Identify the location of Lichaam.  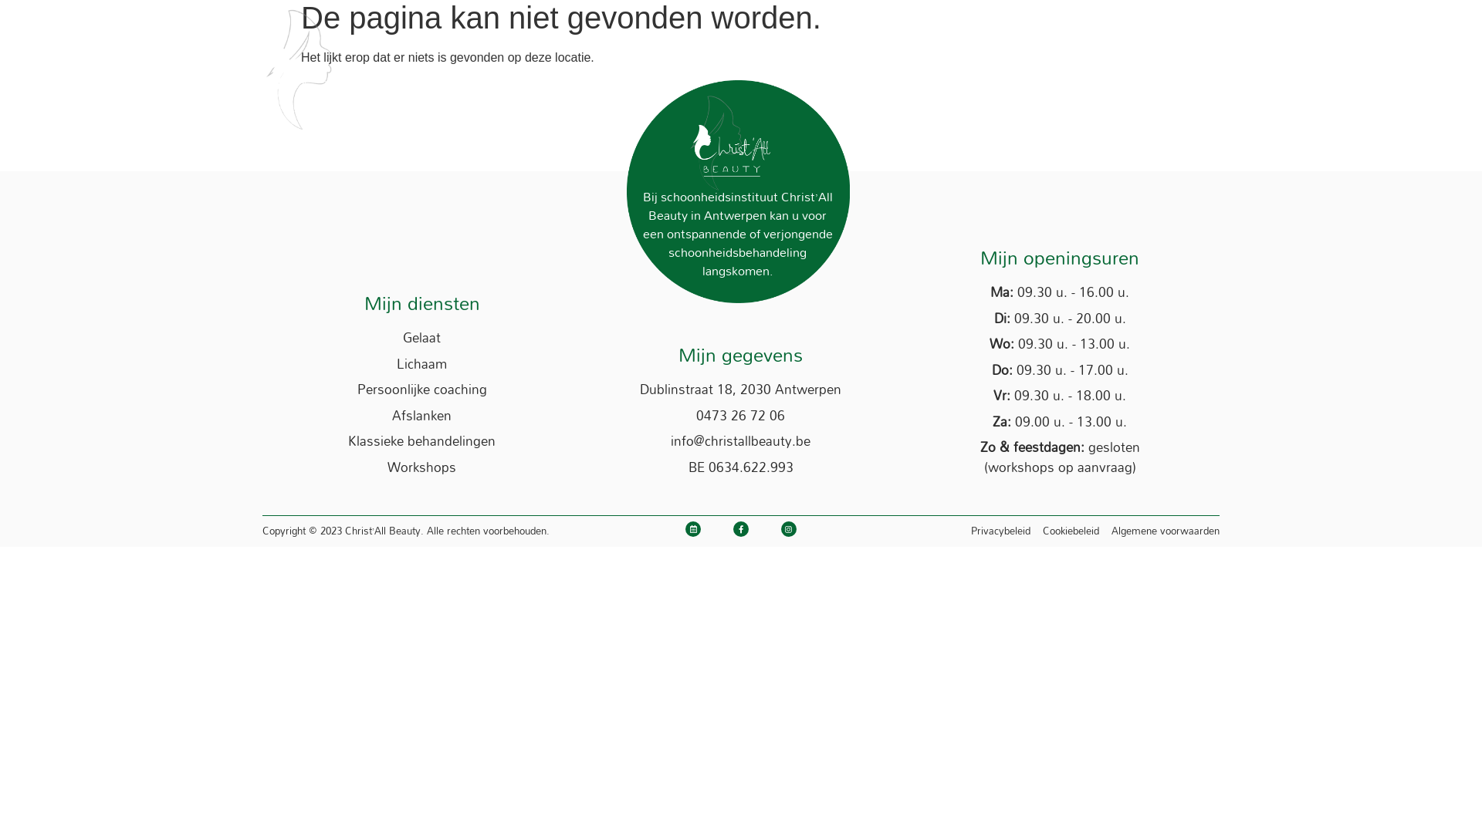
(421, 364).